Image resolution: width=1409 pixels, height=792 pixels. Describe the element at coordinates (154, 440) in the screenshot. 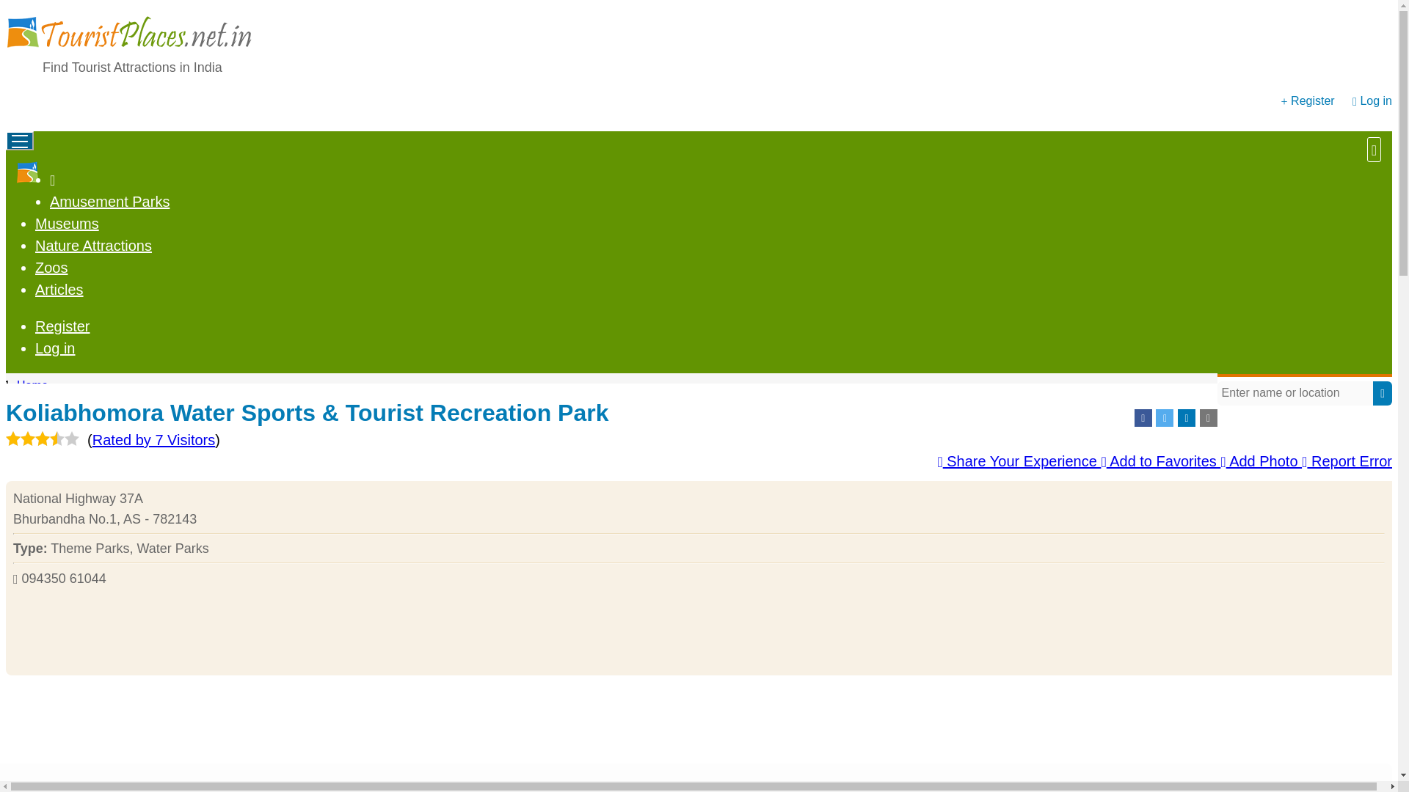

I see `Rated by 7 Visitors` at that location.